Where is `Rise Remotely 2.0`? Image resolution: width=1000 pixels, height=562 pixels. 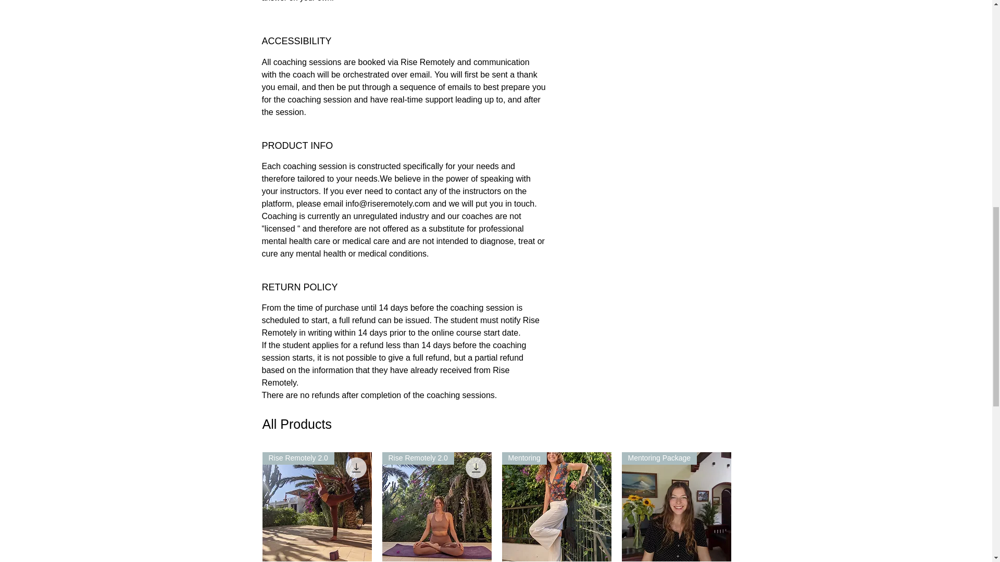 Rise Remotely 2.0 is located at coordinates (436, 507).